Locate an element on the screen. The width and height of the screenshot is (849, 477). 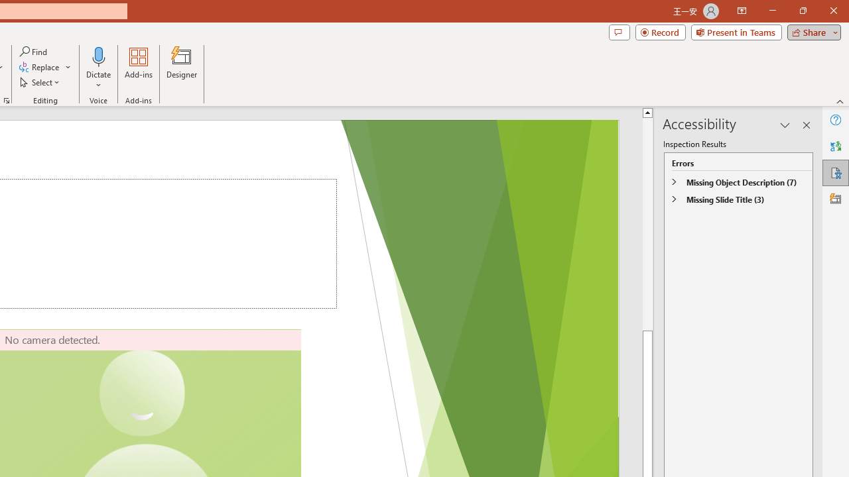
Page up is located at coordinates (647, 224).